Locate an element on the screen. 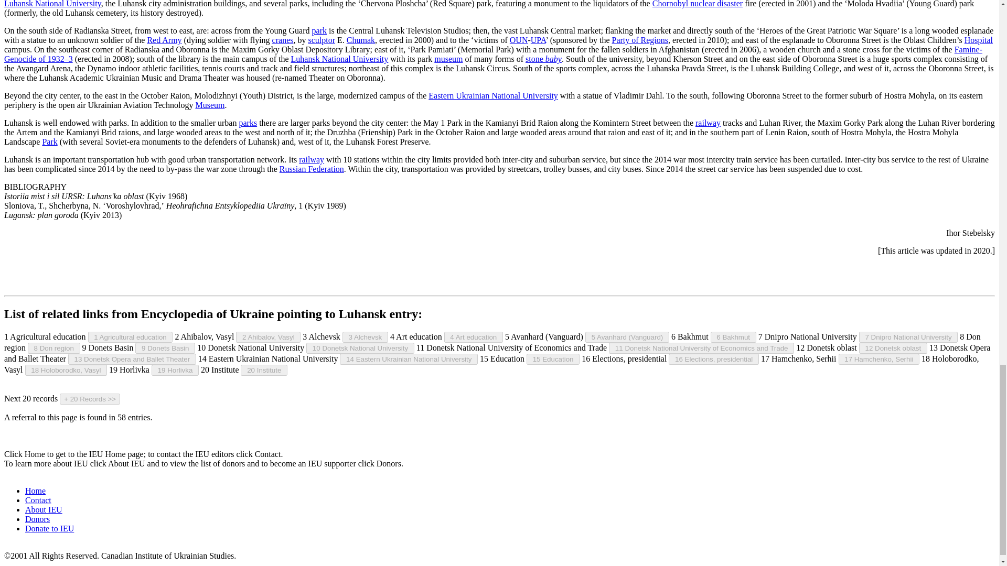 The width and height of the screenshot is (1007, 566).  14 Eastern Ukrainian National University  is located at coordinates (409, 359).